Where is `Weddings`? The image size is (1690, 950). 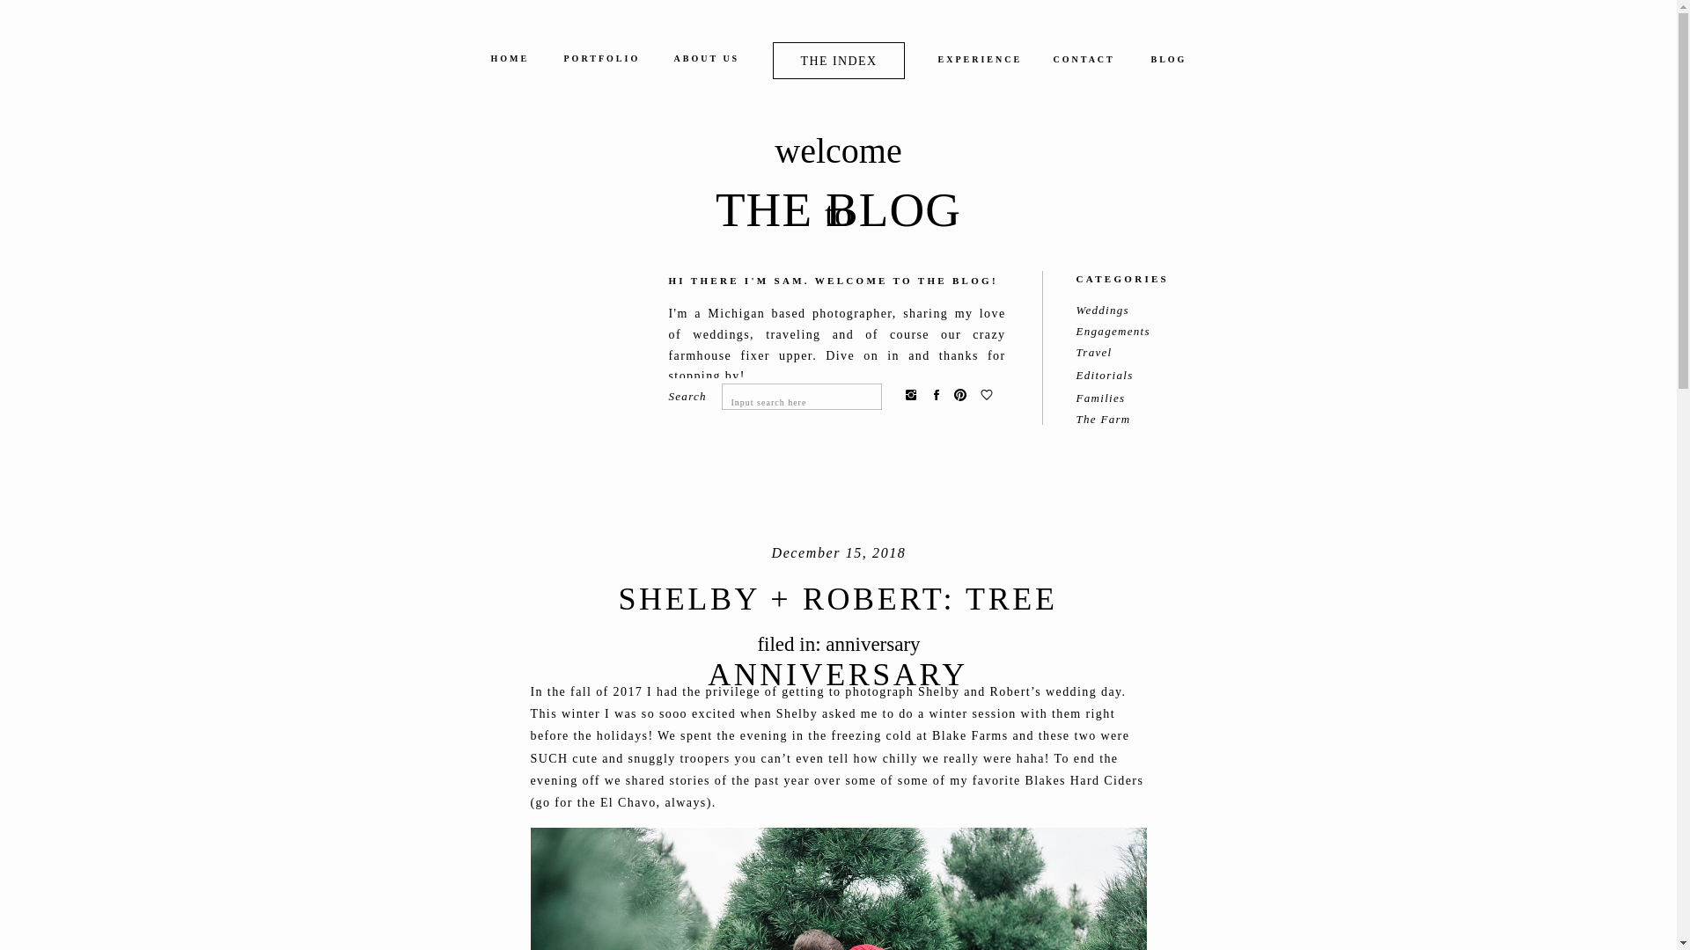
Weddings is located at coordinates (1112, 311).